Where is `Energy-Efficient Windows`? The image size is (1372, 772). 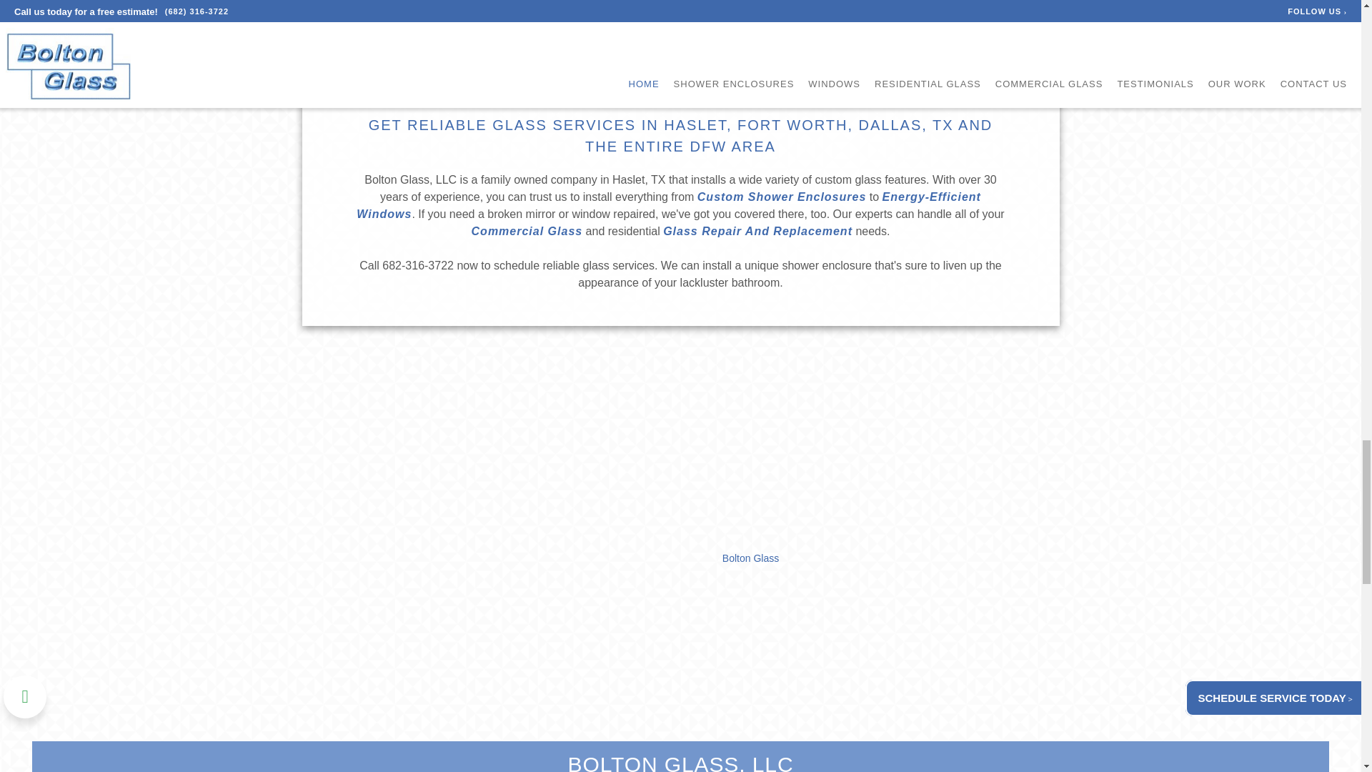
Energy-Efficient Windows is located at coordinates (669, 204).